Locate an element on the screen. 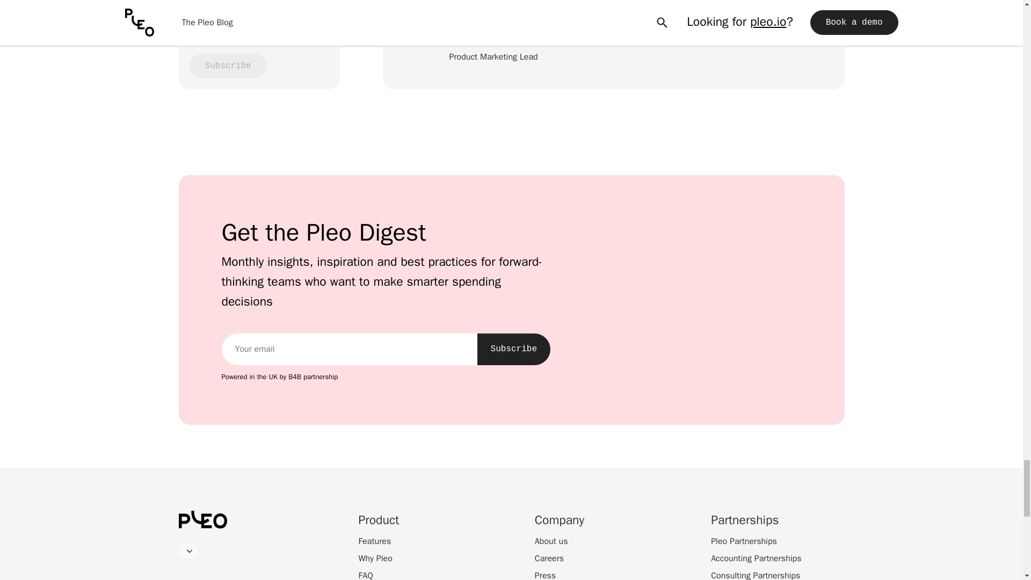 Image resolution: width=1031 pixels, height=580 pixels. Subscribe is located at coordinates (513, 349).